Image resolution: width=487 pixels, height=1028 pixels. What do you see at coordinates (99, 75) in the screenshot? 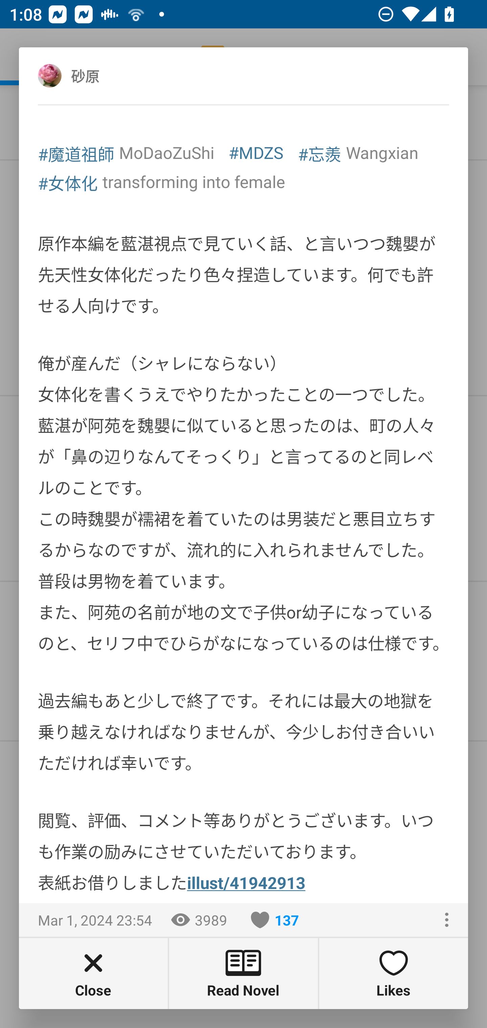
I see `砂原` at bounding box center [99, 75].